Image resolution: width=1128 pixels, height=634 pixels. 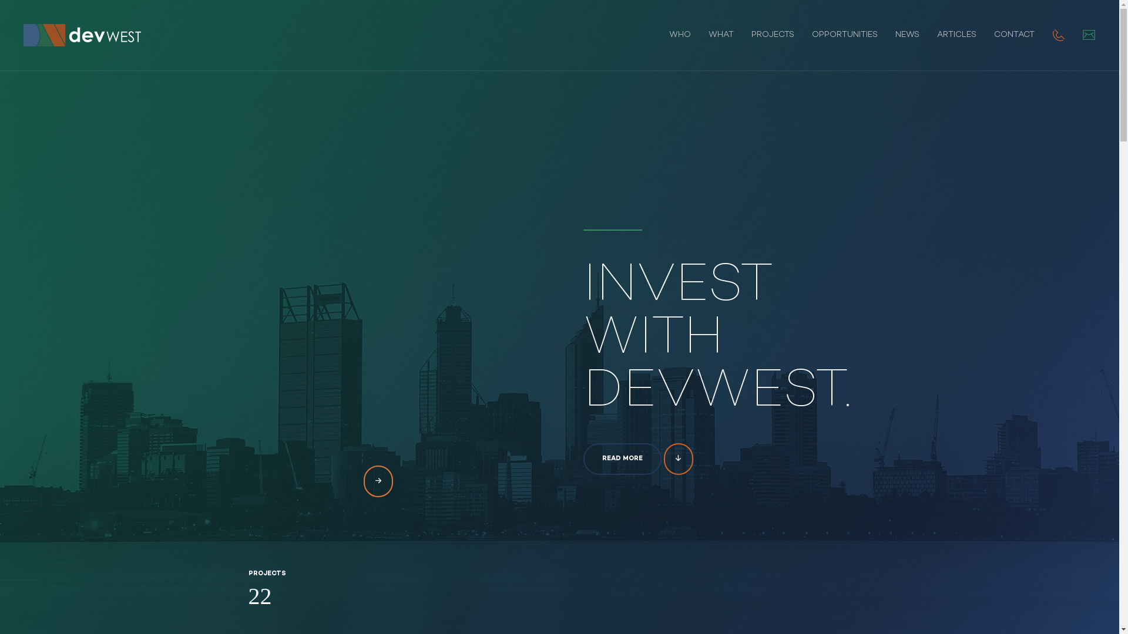 What do you see at coordinates (956, 35) in the screenshot?
I see `ARTICLES` at bounding box center [956, 35].